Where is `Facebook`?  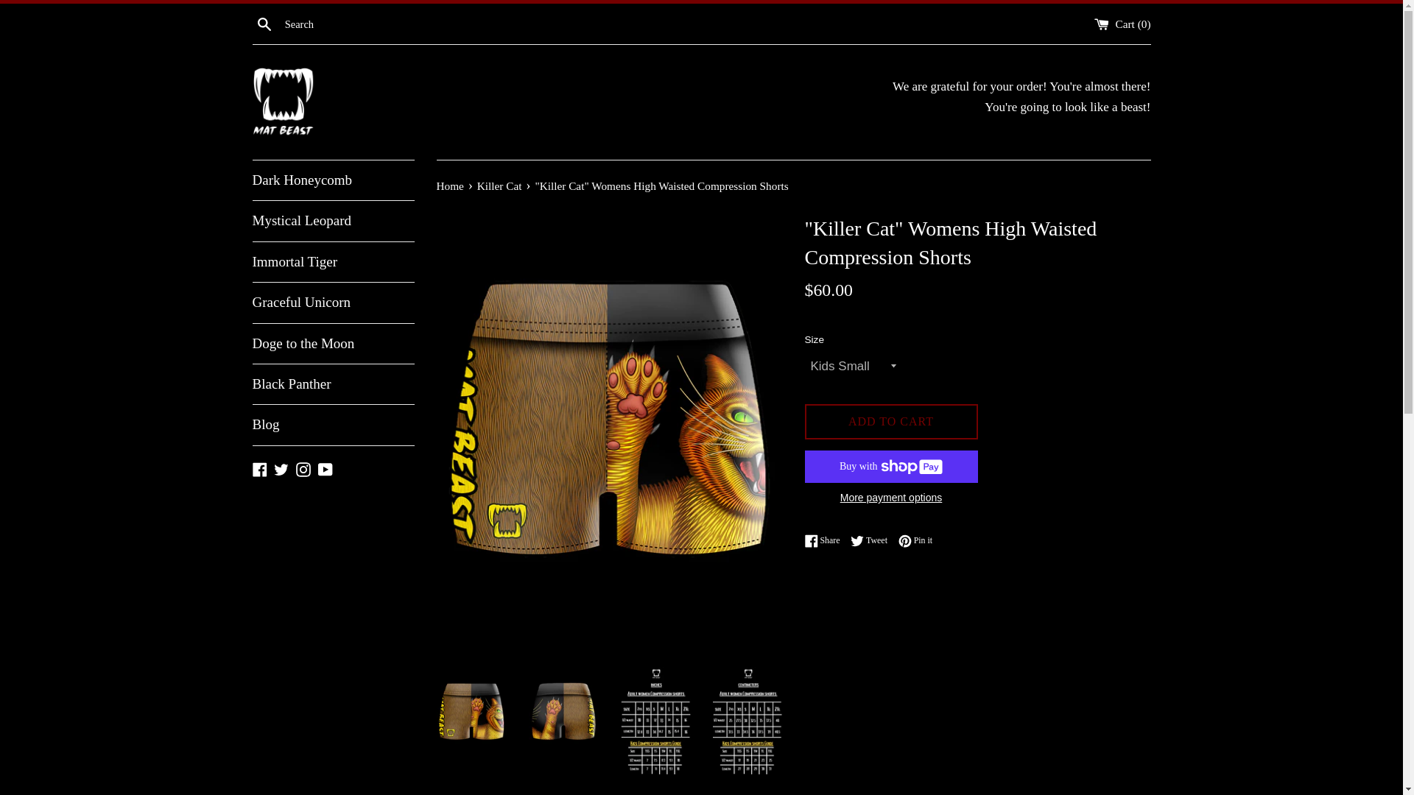 Facebook is located at coordinates (915, 540).